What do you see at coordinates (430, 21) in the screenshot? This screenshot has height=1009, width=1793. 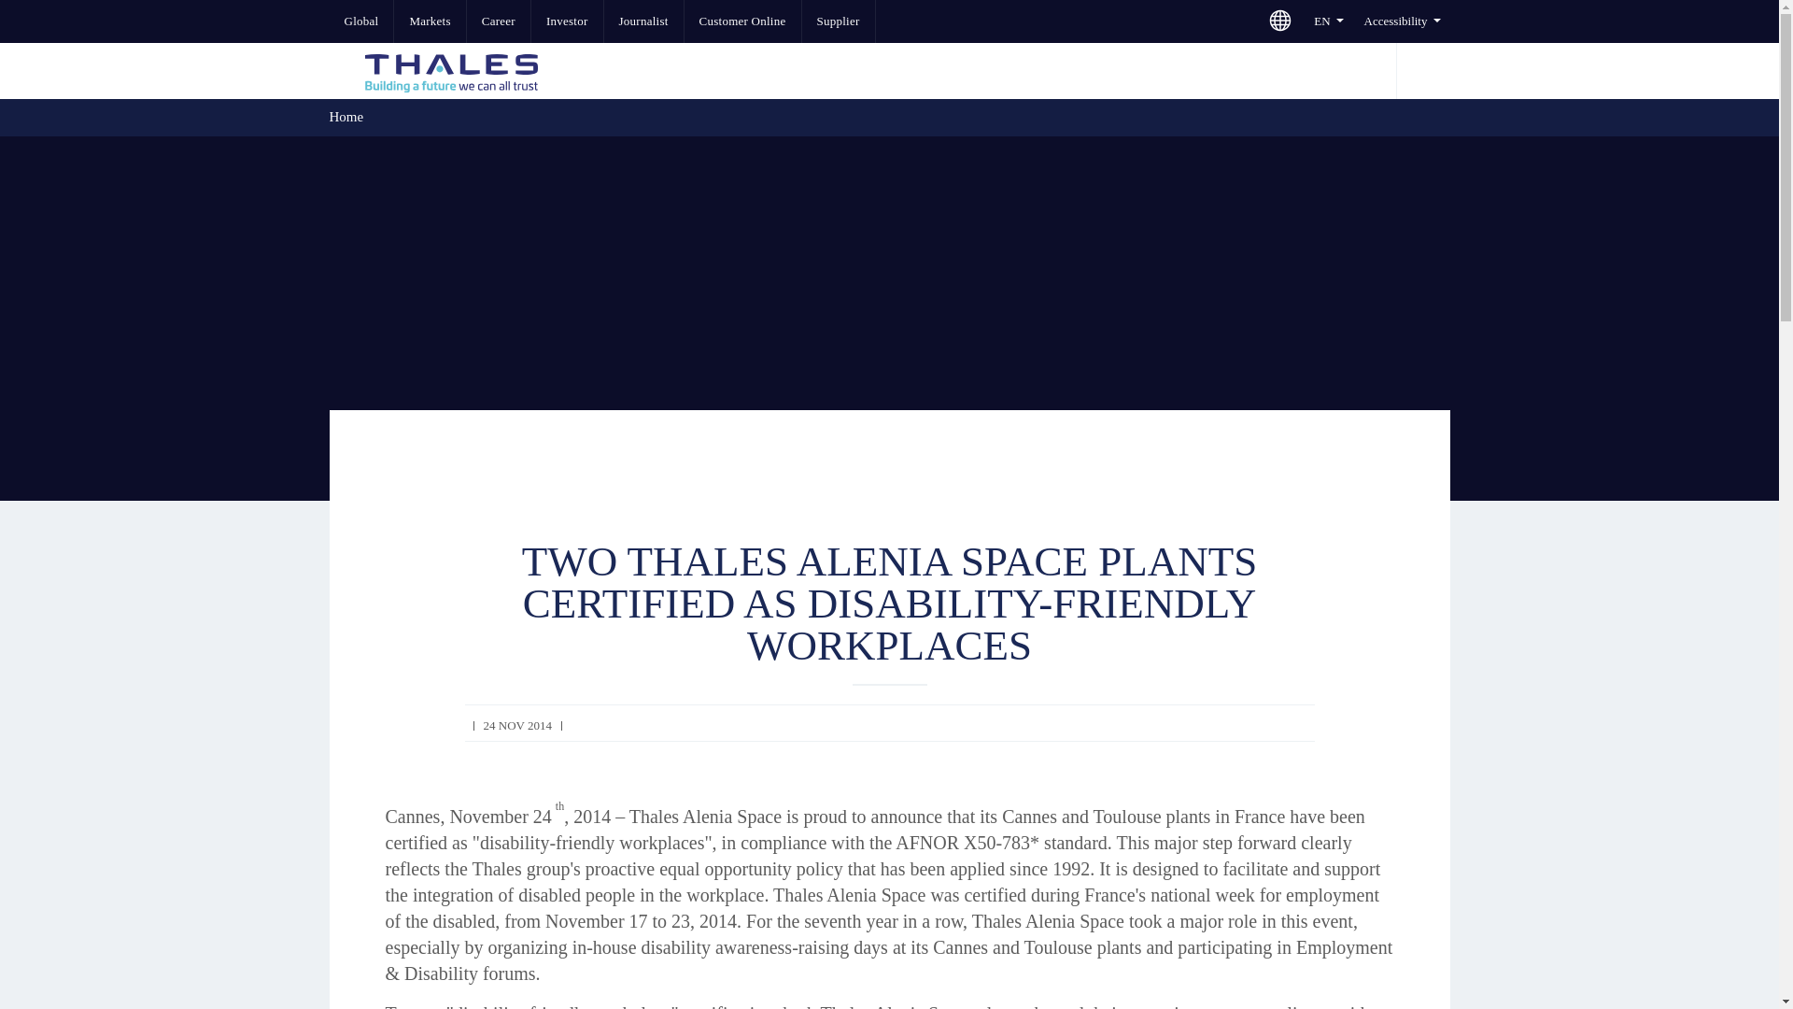 I see `Markets` at bounding box center [430, 21].